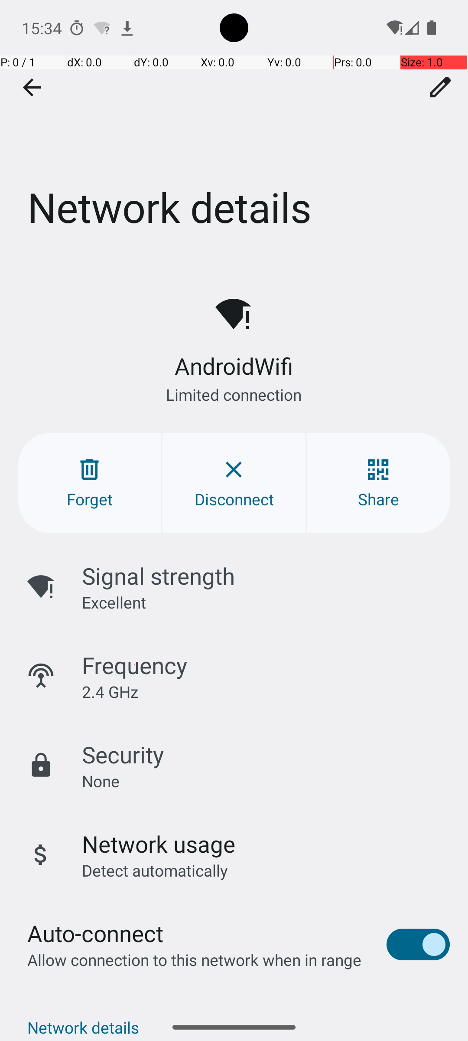 This screenshot has height=1041, width=468. What do you see at coordinates (159, 576) in the screenshot?
I see `Signal strength` at bounding box center [159, 576].